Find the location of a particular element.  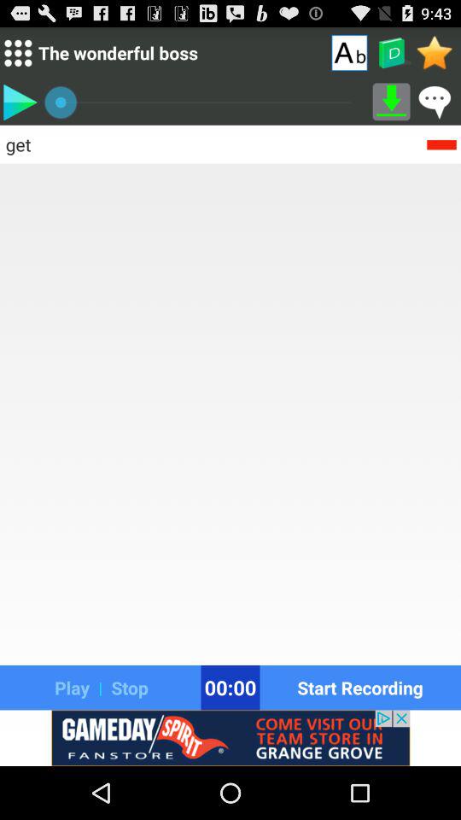

undo listed word is located at coordinates (441, 143).